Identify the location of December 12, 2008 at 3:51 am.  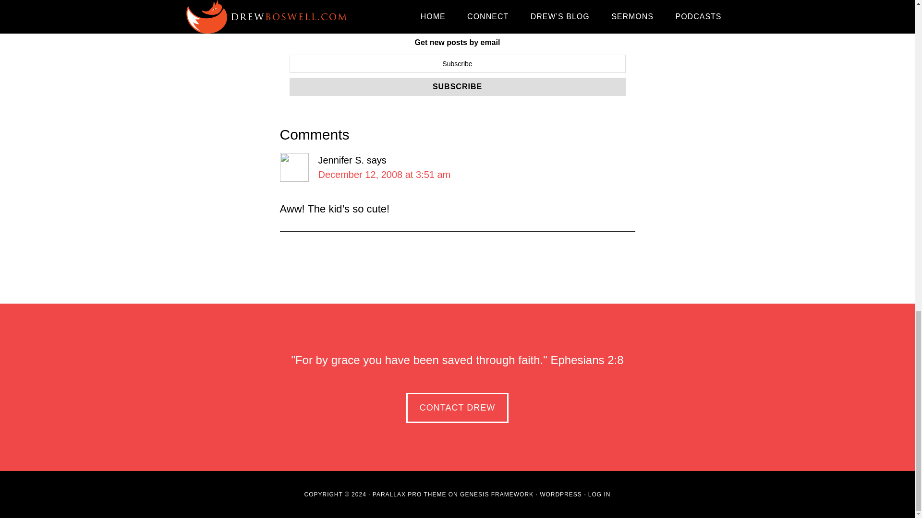
(384, 175).